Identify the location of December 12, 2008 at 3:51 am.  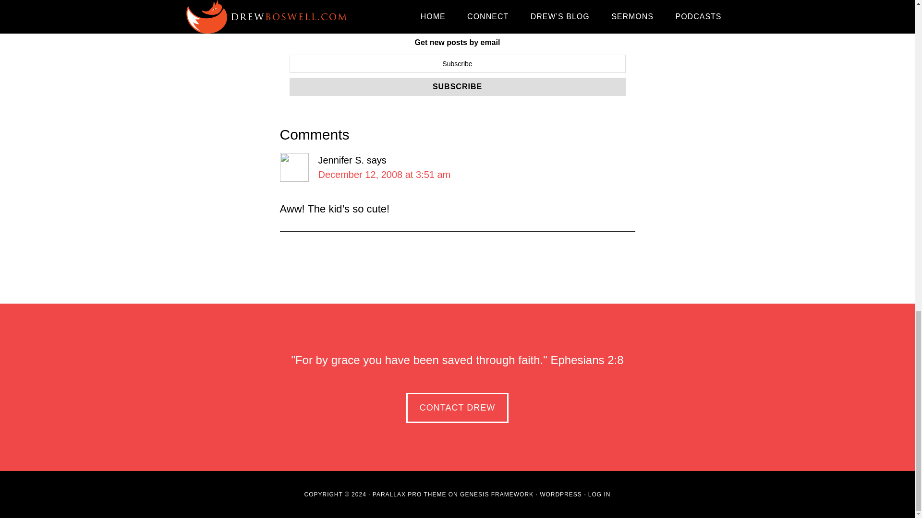
(384, 175).